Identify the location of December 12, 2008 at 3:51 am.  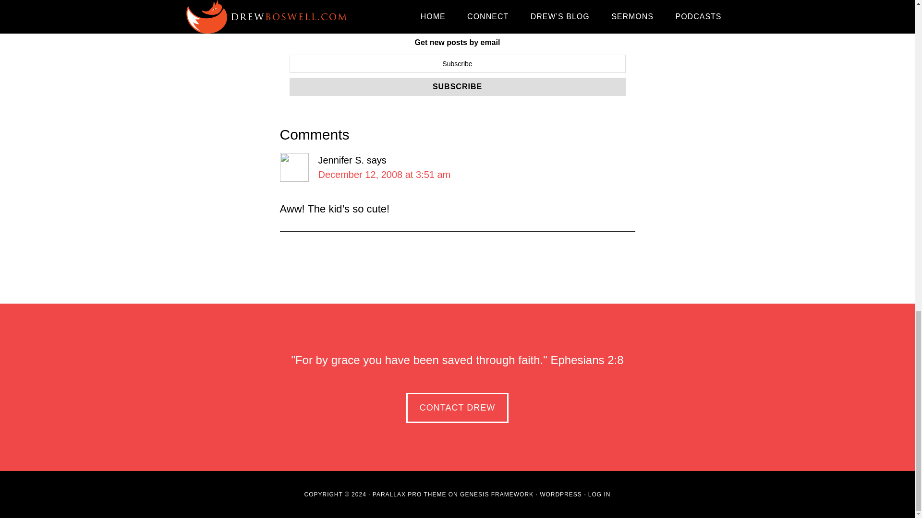
(384, 175).